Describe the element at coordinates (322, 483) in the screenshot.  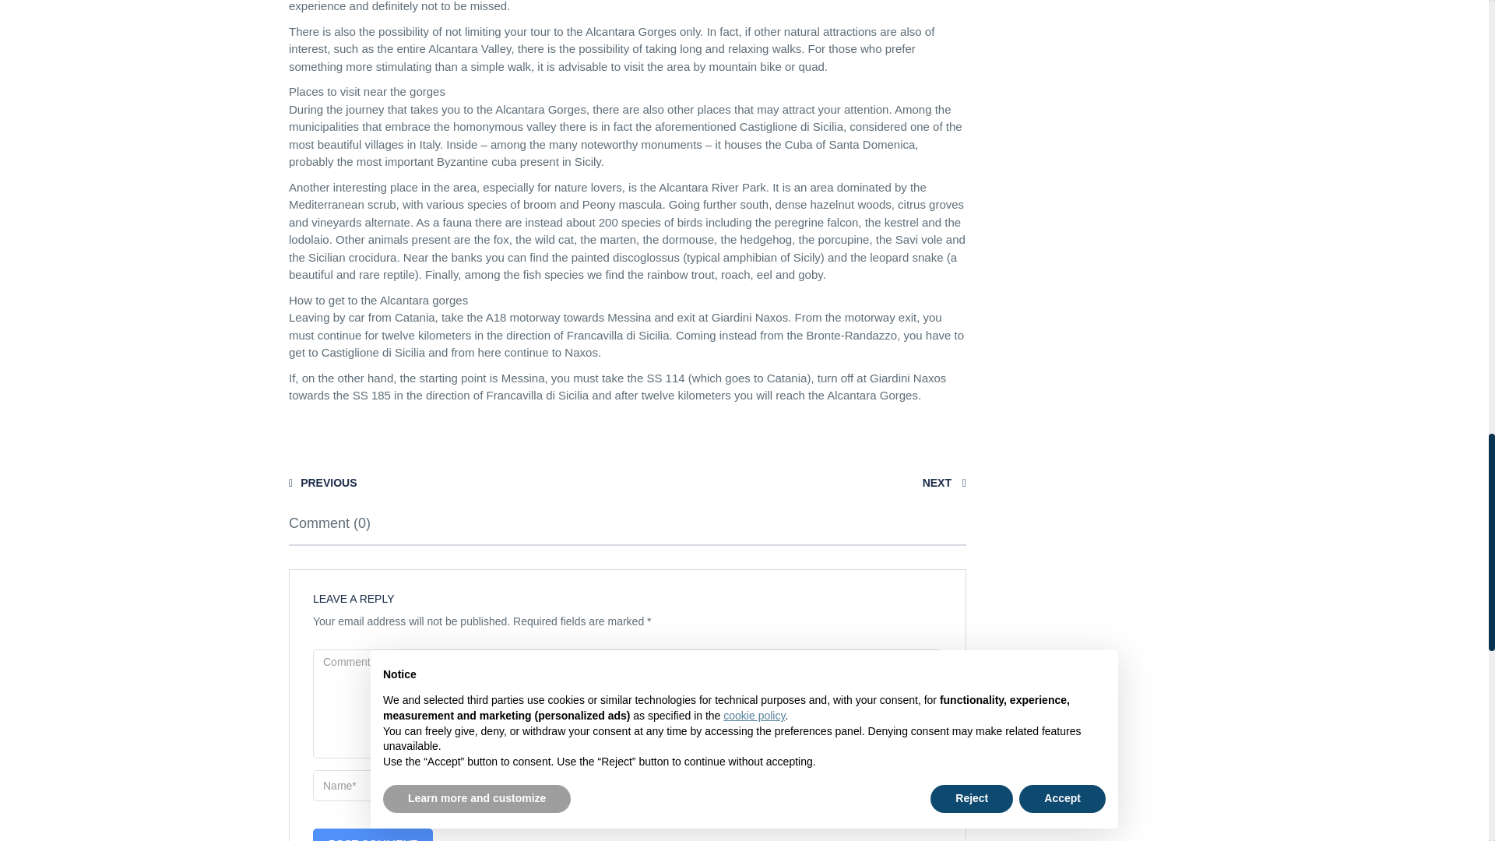
I see `PREVIOUS` at that location.